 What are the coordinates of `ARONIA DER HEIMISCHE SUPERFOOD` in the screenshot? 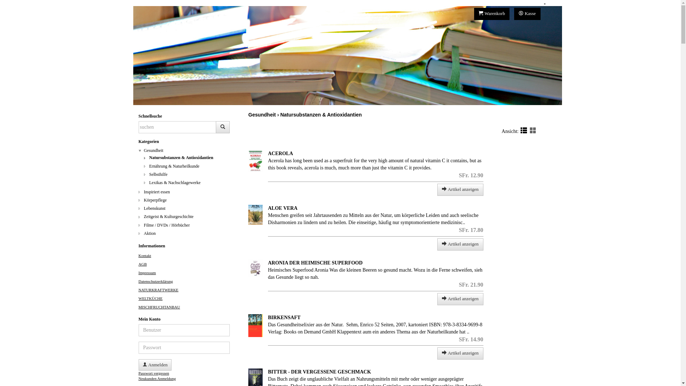 It's located at (315, 263).